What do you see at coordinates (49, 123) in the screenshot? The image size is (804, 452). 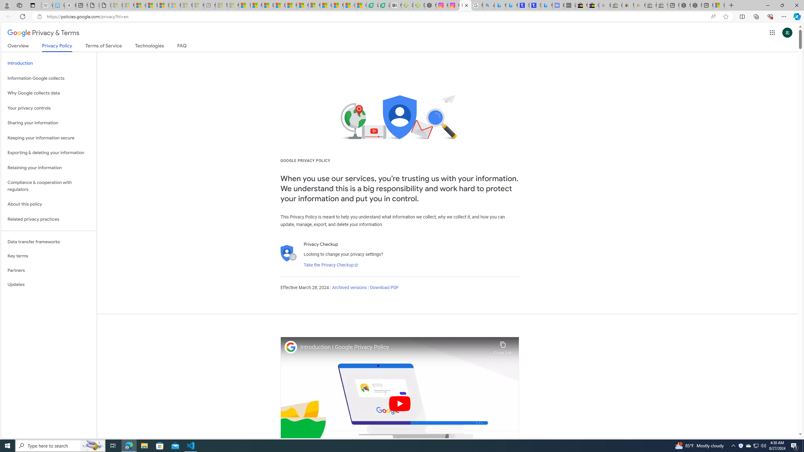 I see `Sharing your information` at bounding box center [49, 123].